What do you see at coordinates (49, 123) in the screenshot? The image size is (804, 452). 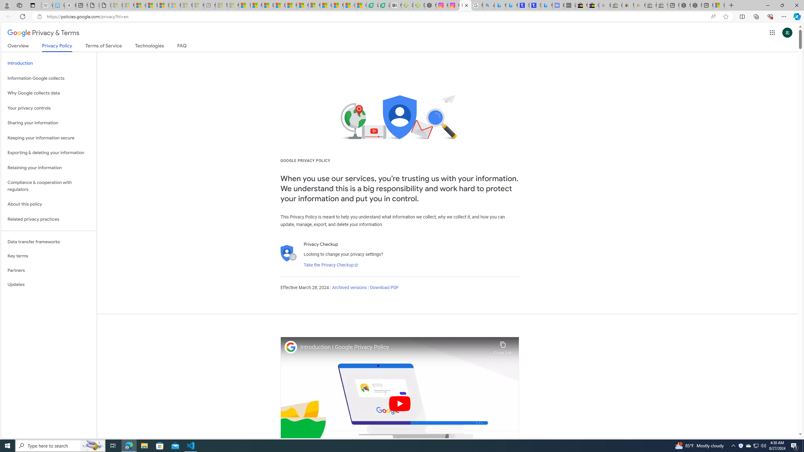 I see `Sharing your information` at bounding box center [49, 123].